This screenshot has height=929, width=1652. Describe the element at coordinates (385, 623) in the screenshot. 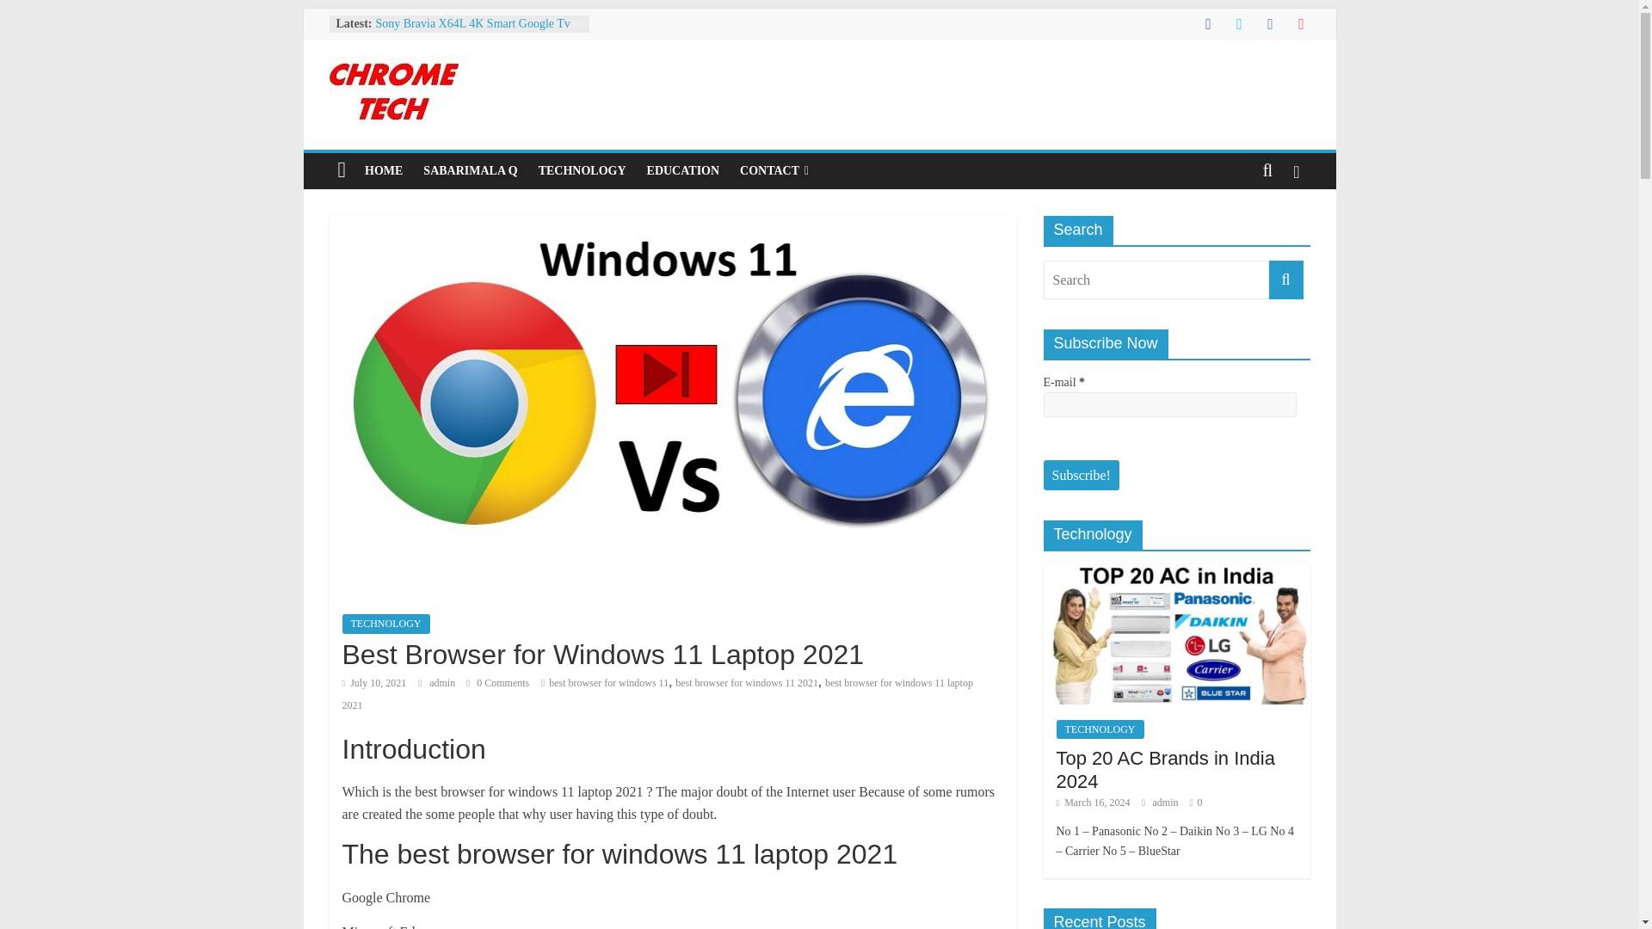

I see `TECHNOLOGY` at that location.